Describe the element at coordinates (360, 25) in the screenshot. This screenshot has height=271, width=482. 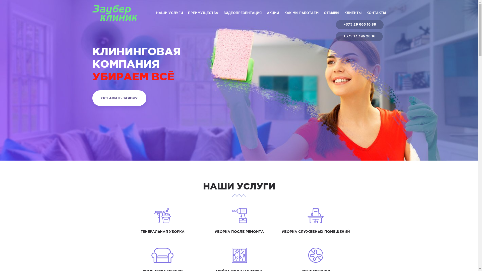
I see `+375 29 666 16 88` at that location.